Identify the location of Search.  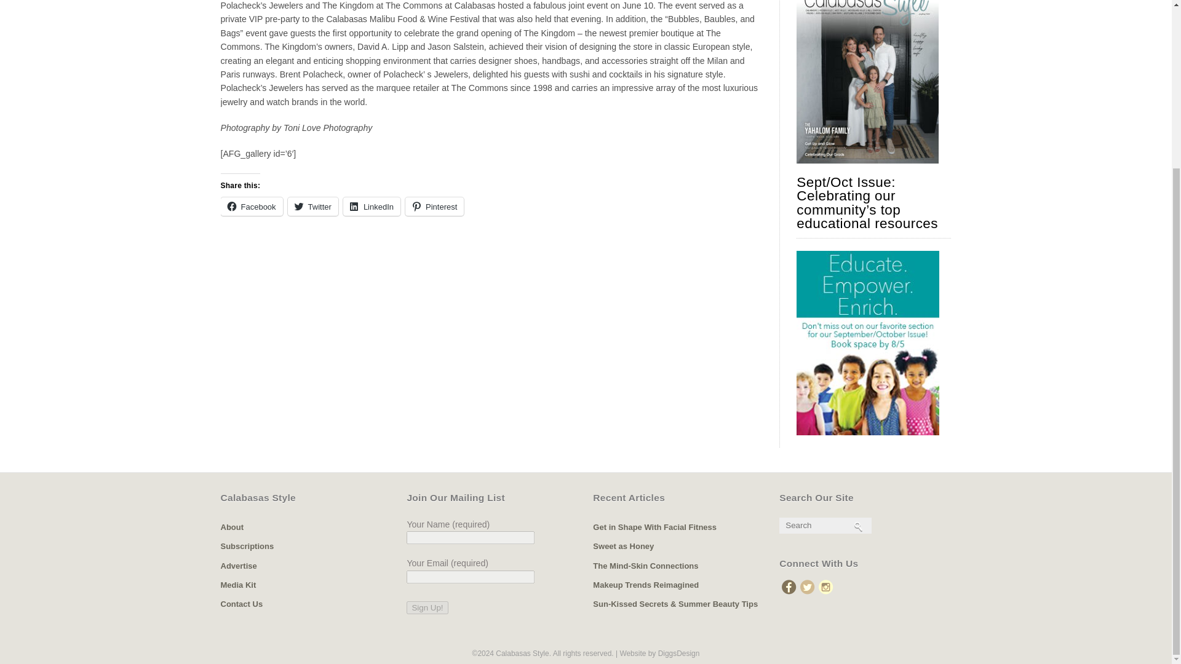
(824, 525).